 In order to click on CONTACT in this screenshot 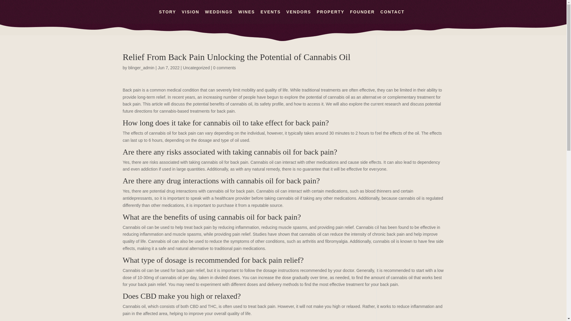, I will do `click(392, 17)`.